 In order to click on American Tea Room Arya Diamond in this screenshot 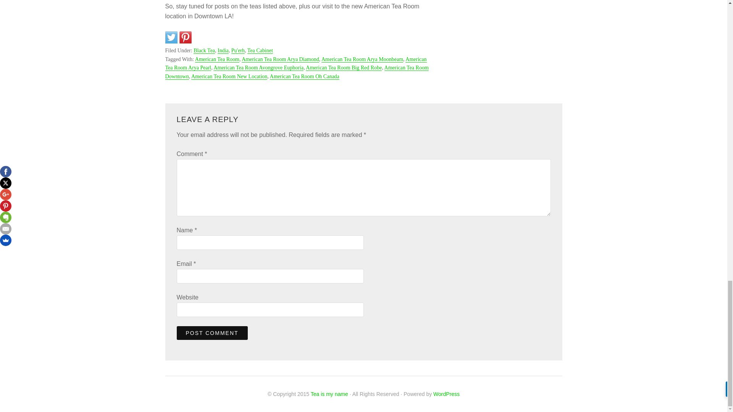, I will do `click(280, 60)`.